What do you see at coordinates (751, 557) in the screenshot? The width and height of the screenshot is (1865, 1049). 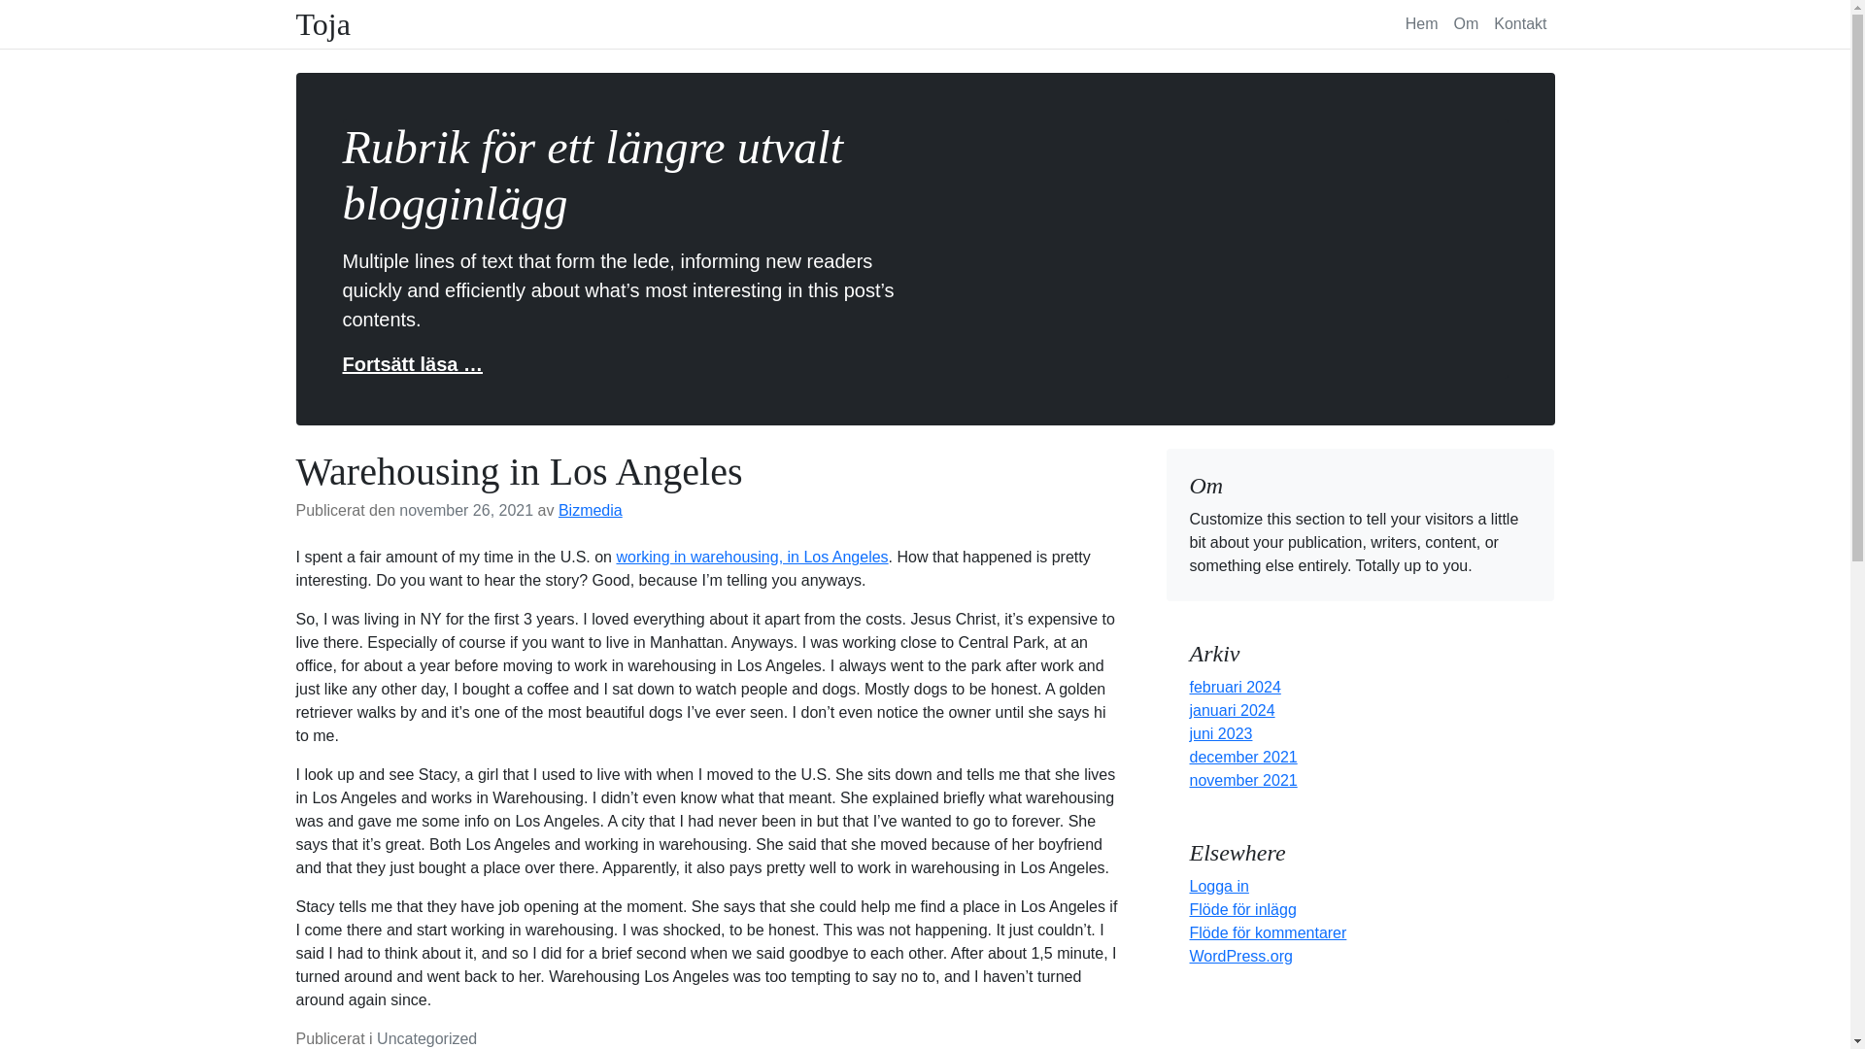 I see `working in warehousing, in Los Angeles` at bounding box center [751, 557].